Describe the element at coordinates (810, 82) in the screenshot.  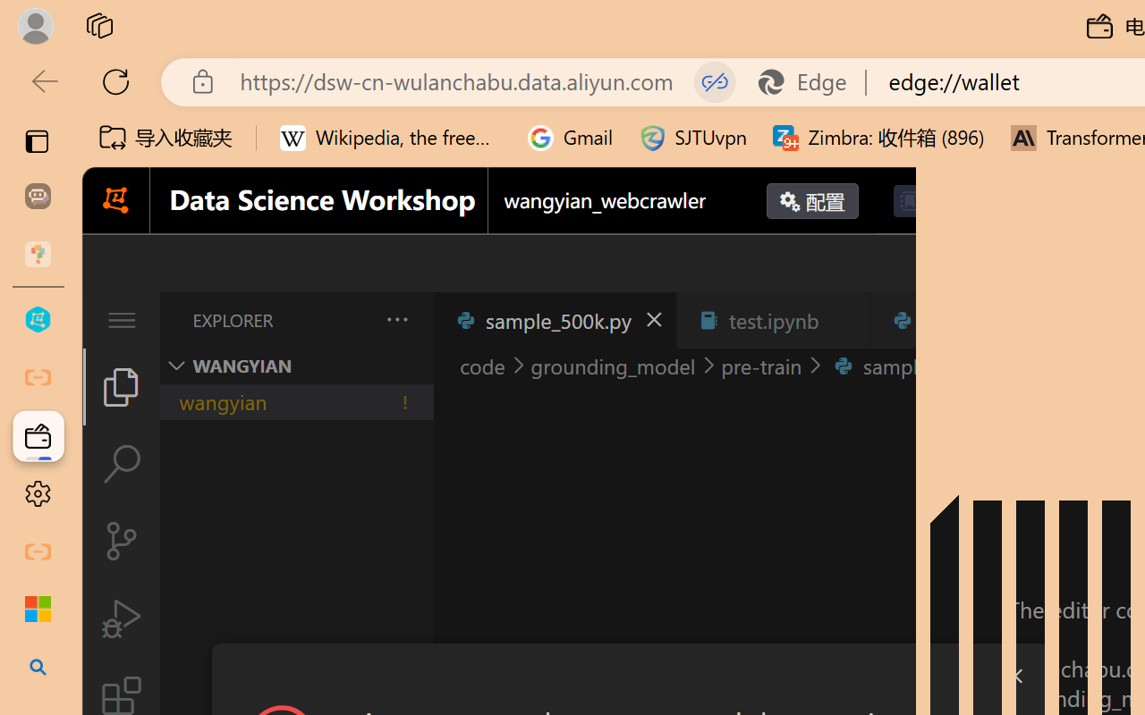
I see `Edge` at that location.